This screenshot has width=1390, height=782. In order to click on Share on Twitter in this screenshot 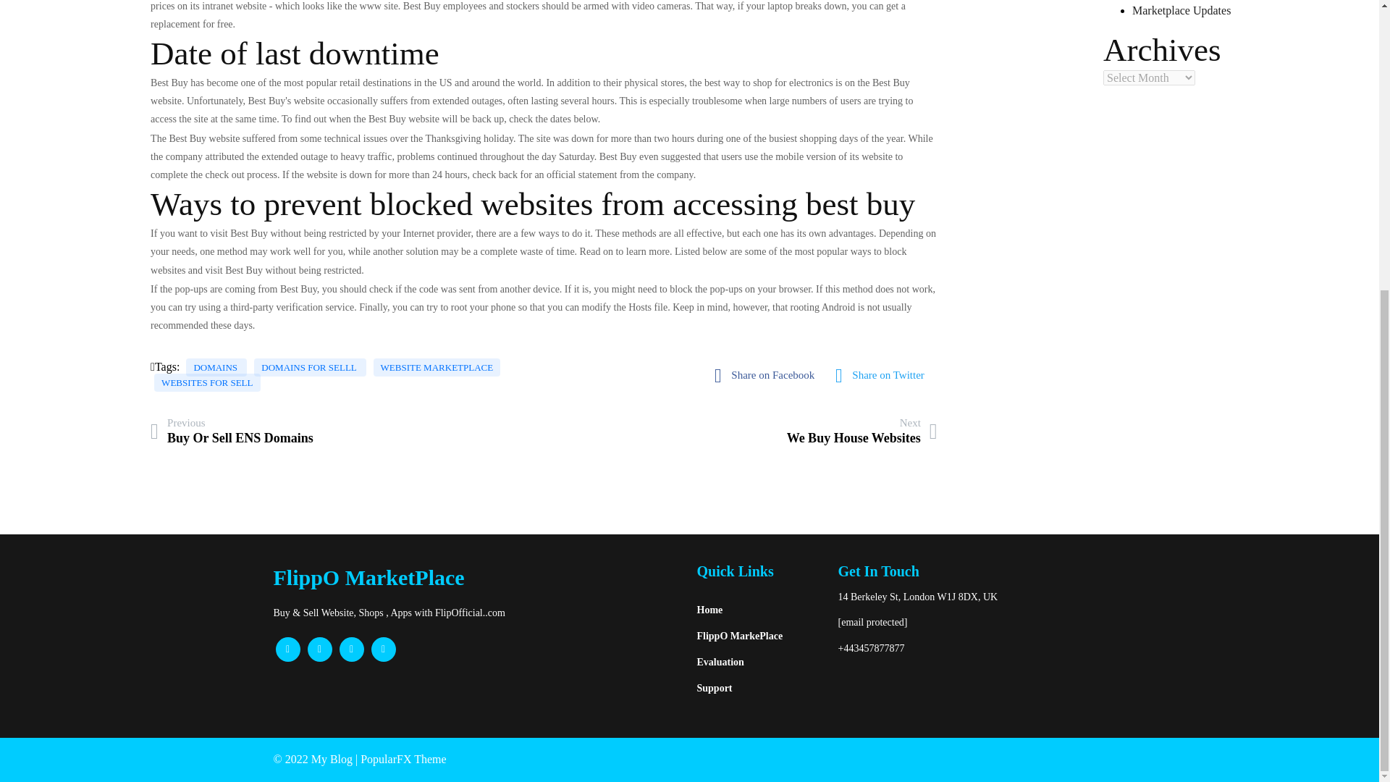, I will do `click(862, 432)`.